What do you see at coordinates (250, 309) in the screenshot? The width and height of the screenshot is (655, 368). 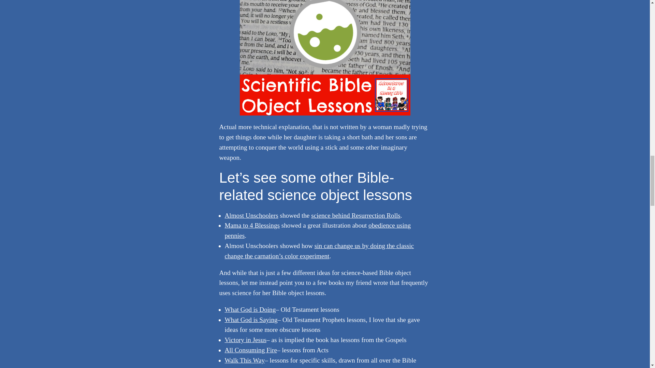 I see `What God is Doing` at bounding box center [250, 309].